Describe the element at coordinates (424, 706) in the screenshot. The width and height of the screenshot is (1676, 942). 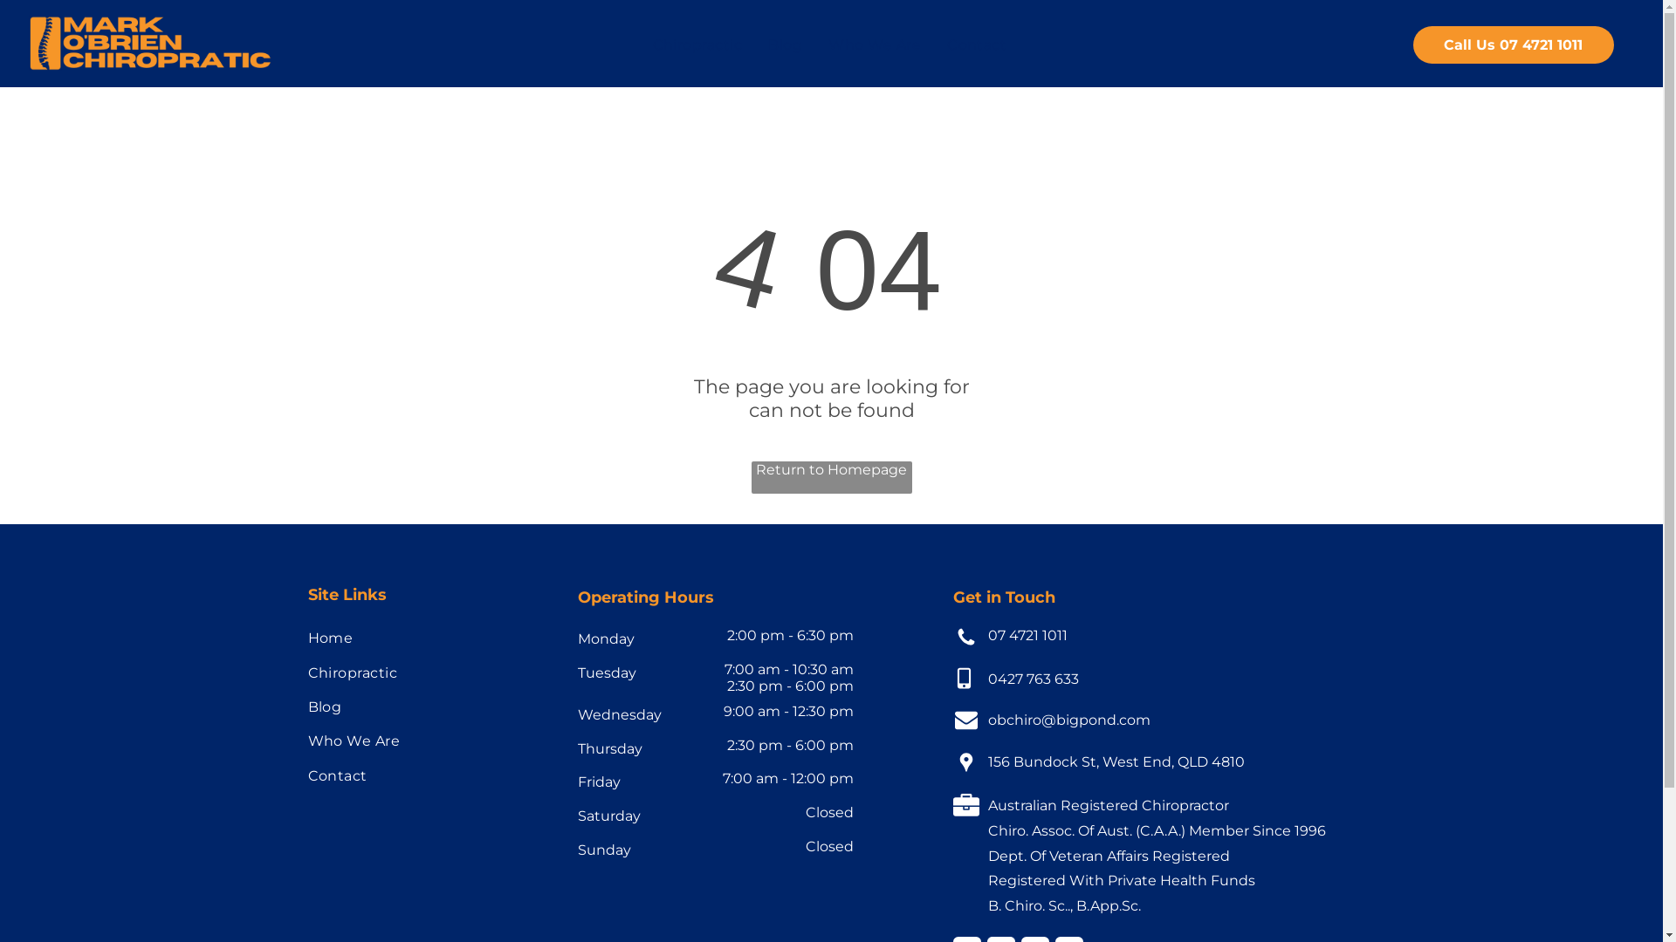
I see `Blog` at that location.